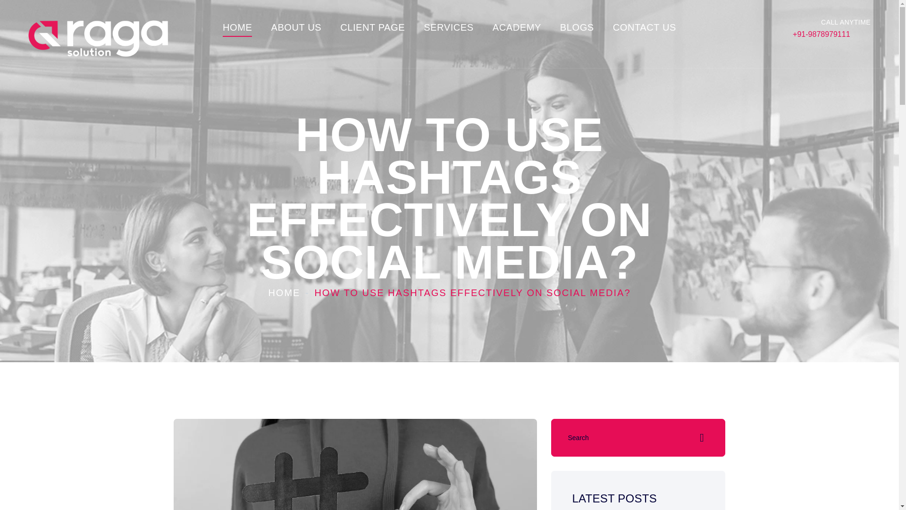 Image resolution: width=906 pixels, height=510 pixels. I want to click on RaGa Advertisers, so click(99, 39).